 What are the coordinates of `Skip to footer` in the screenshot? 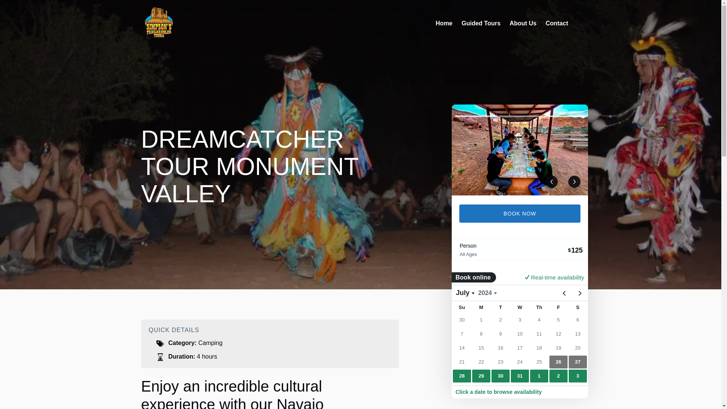 It's located at (21, 8).